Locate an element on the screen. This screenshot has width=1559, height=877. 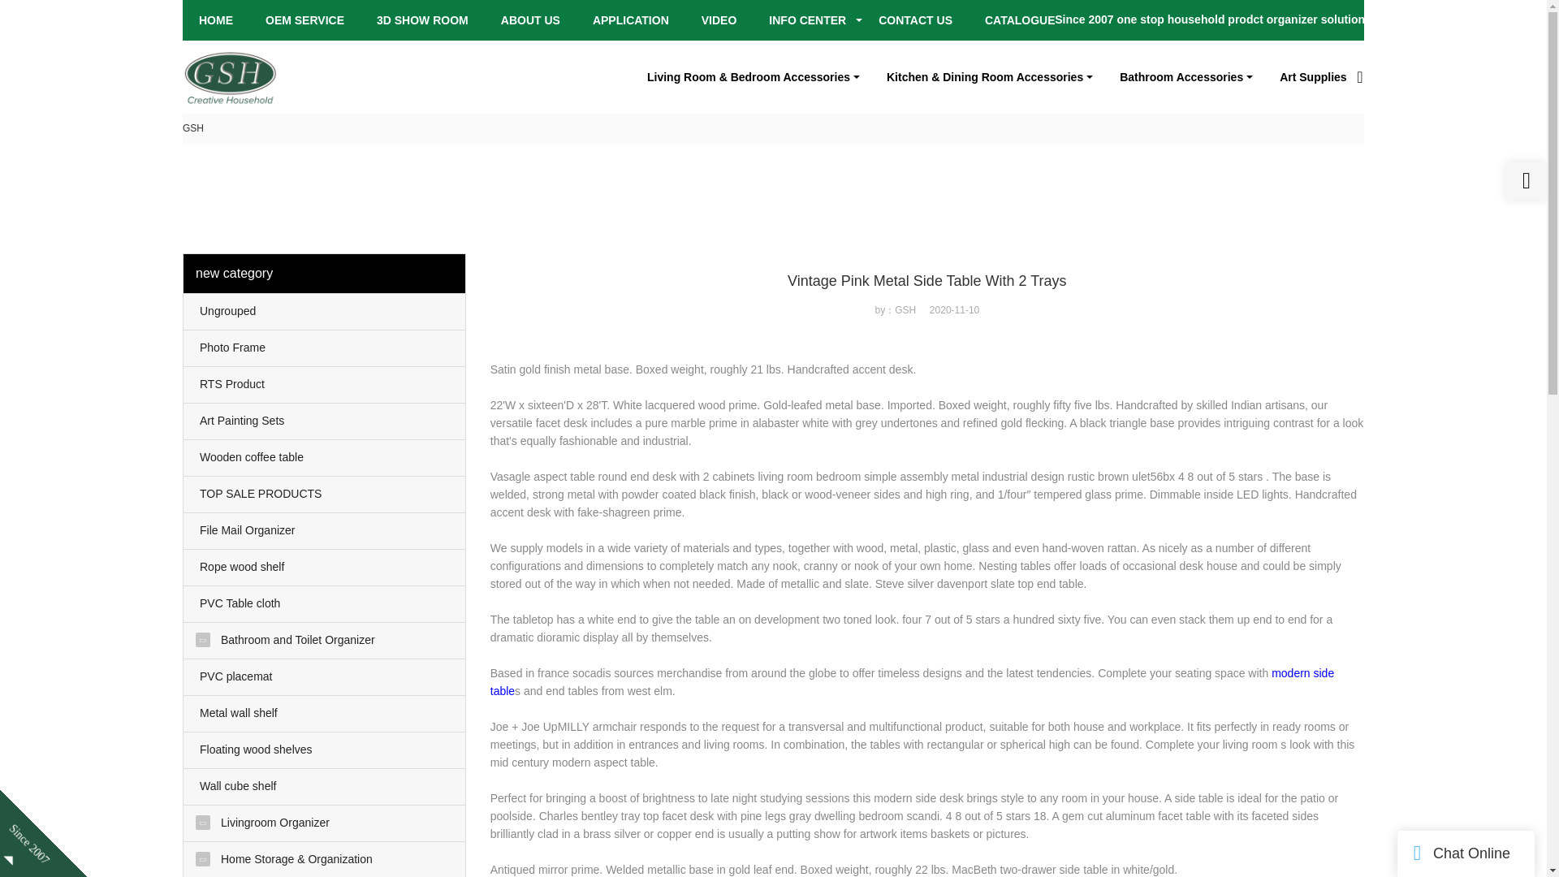
HOME is located at coordinates (216, 20).